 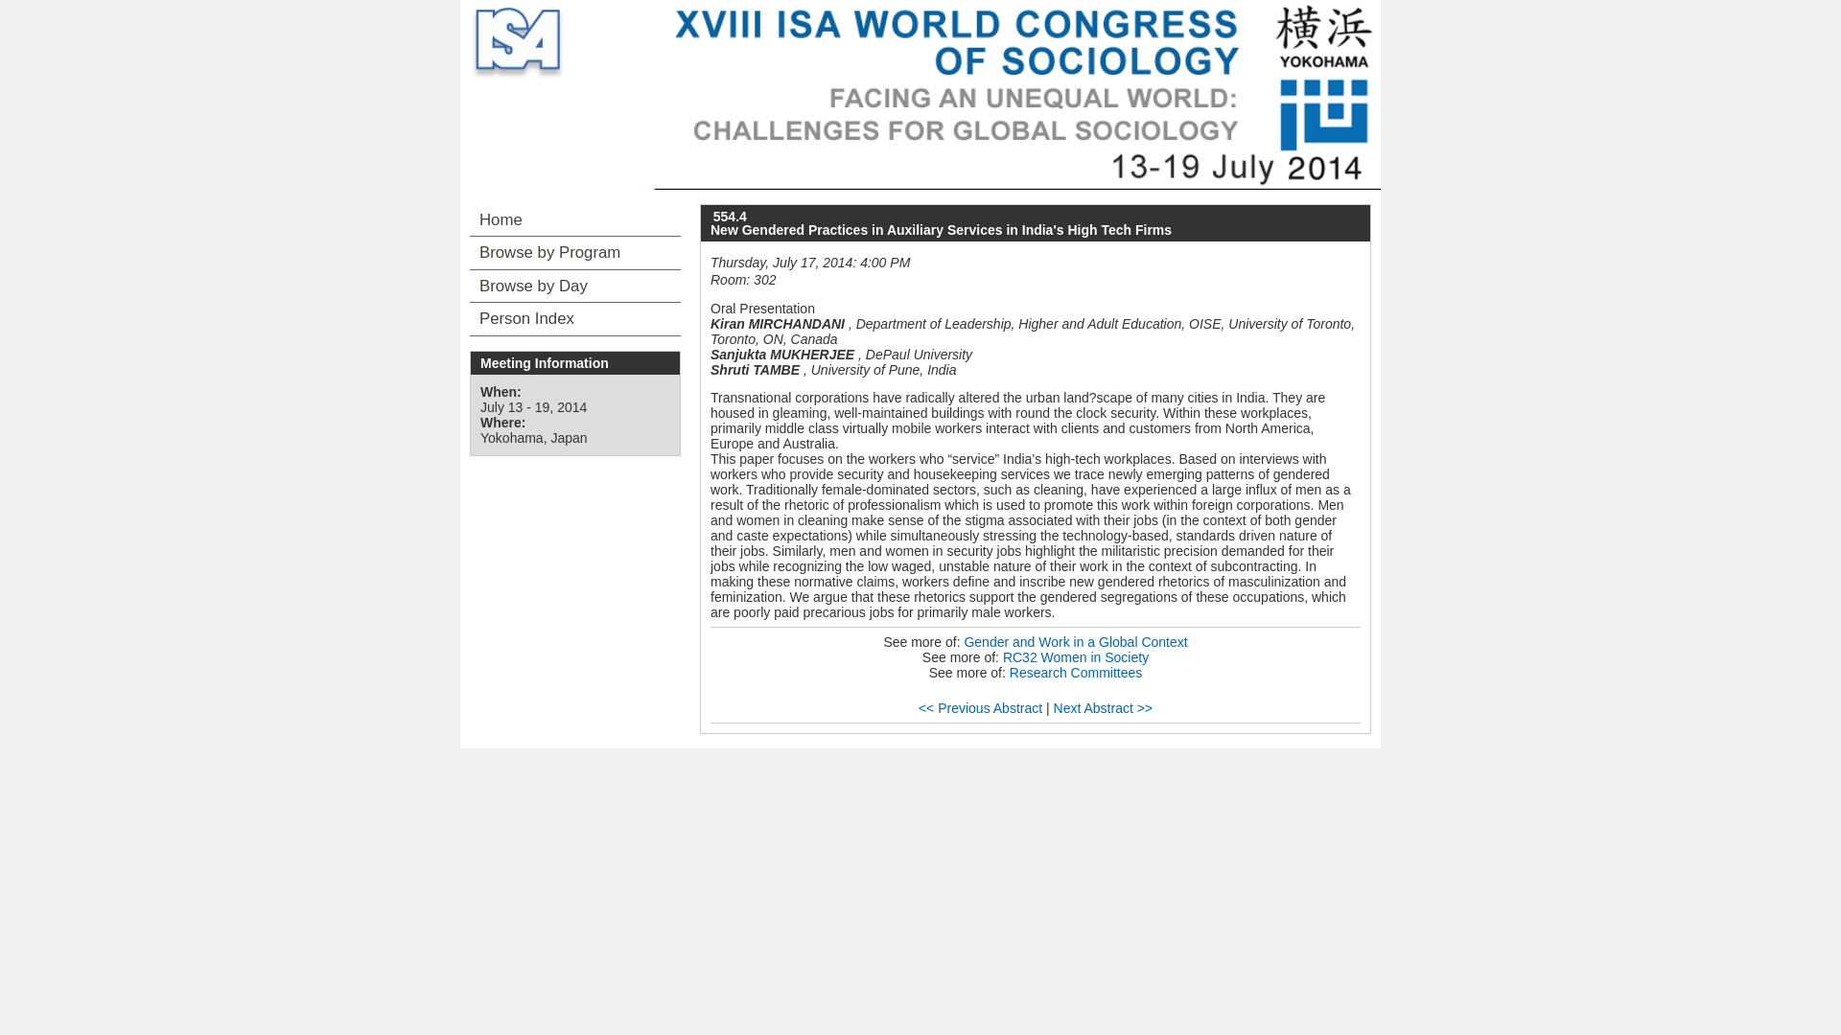 I want to click on Research Committees, so click(x=1076, y=673).